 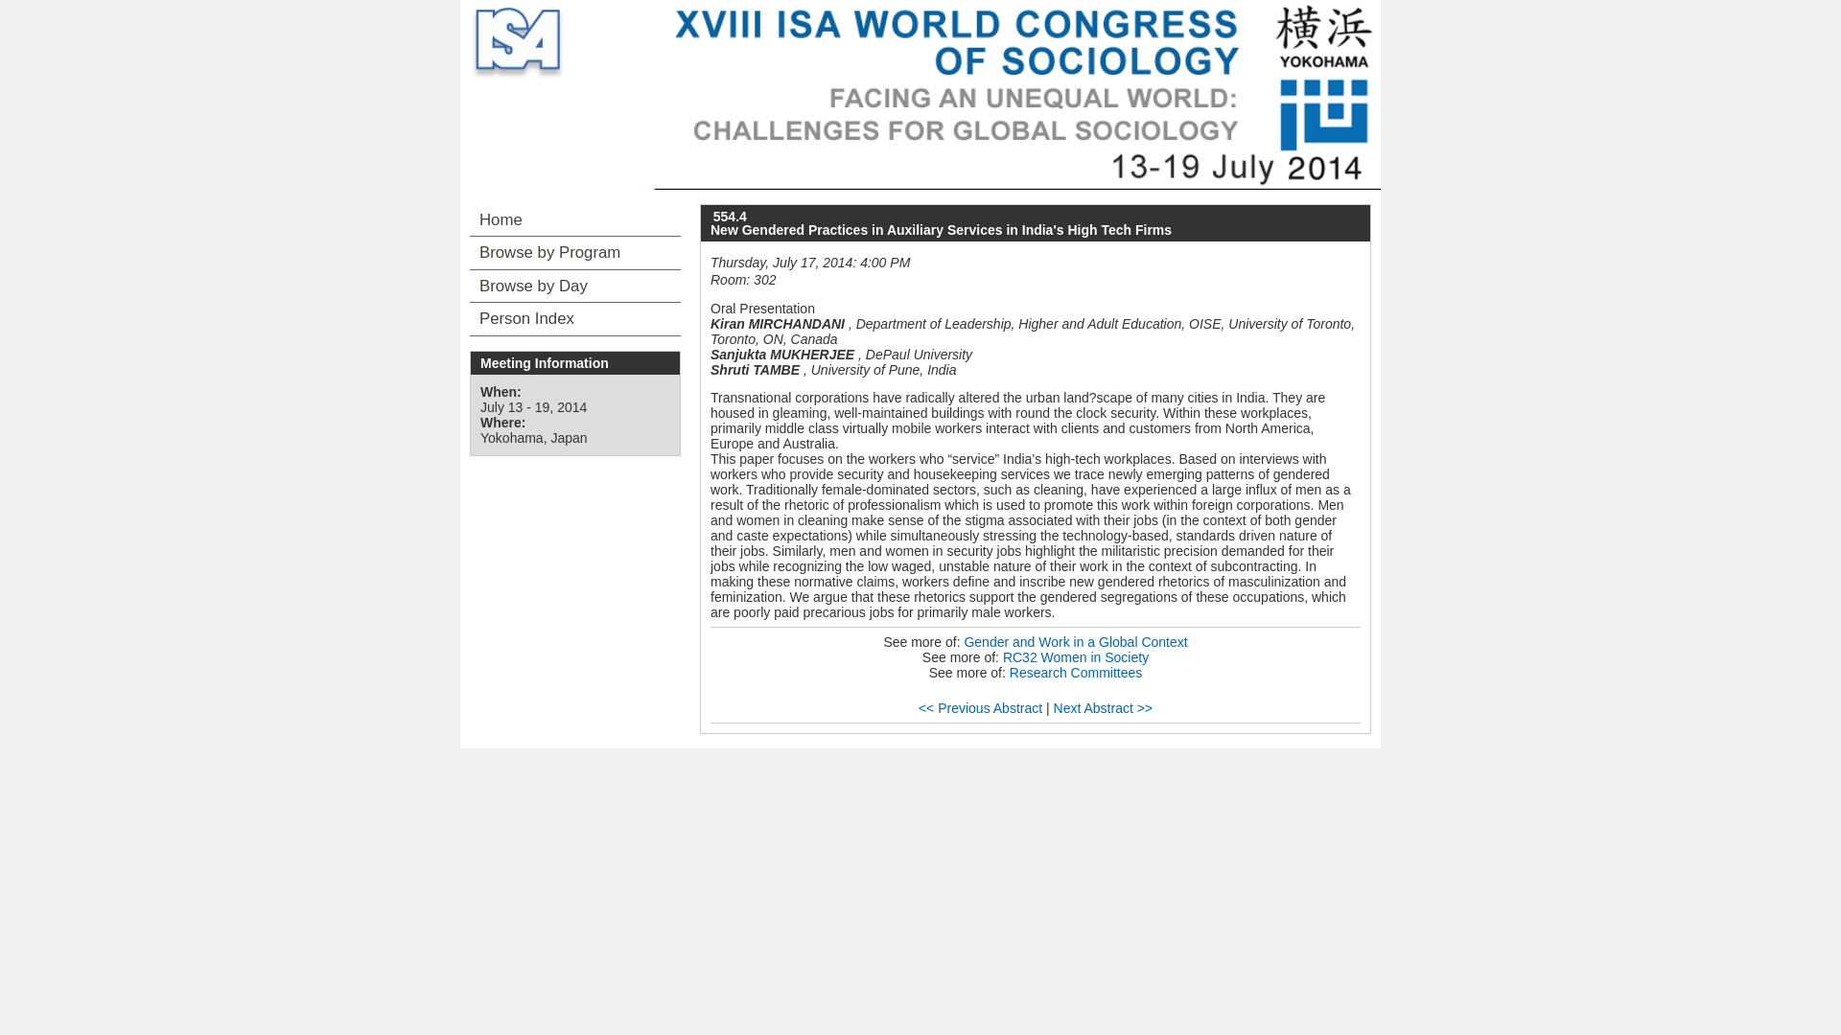 I want to click on Research Committees, so click(x=1076, y=673).